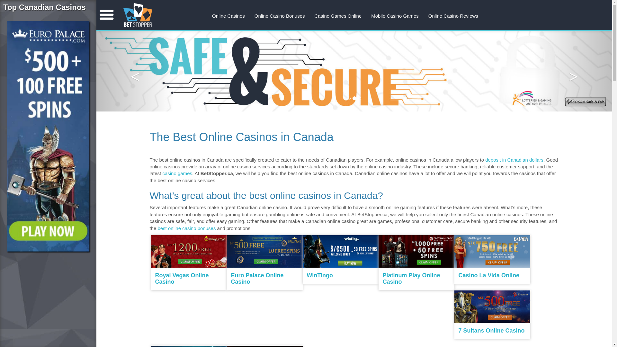 This screenshot has height=347, width=617. I want to click on deposit in Canadian dollars, so click(514, 160).